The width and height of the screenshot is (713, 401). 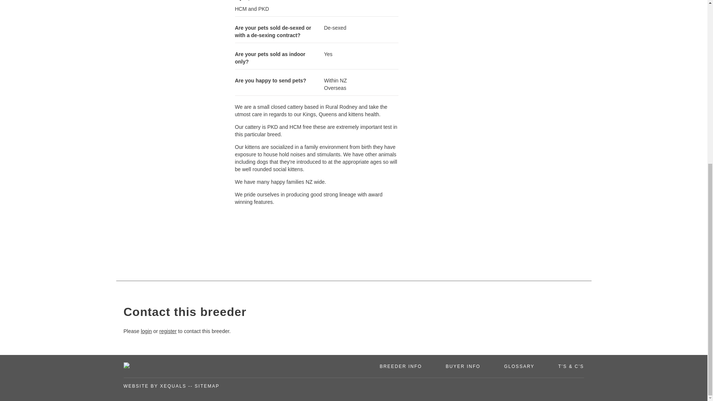 What do you see at coordinates (173, 386) in the screenshot?
I see `XEQUALS` at bounding box center [173, 386].